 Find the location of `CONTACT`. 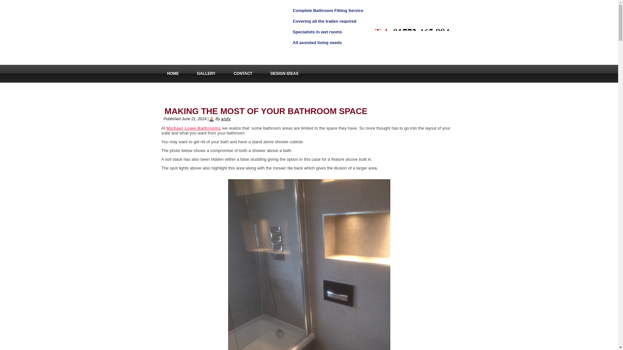

CONTACT is located at coordinates (243, 73).